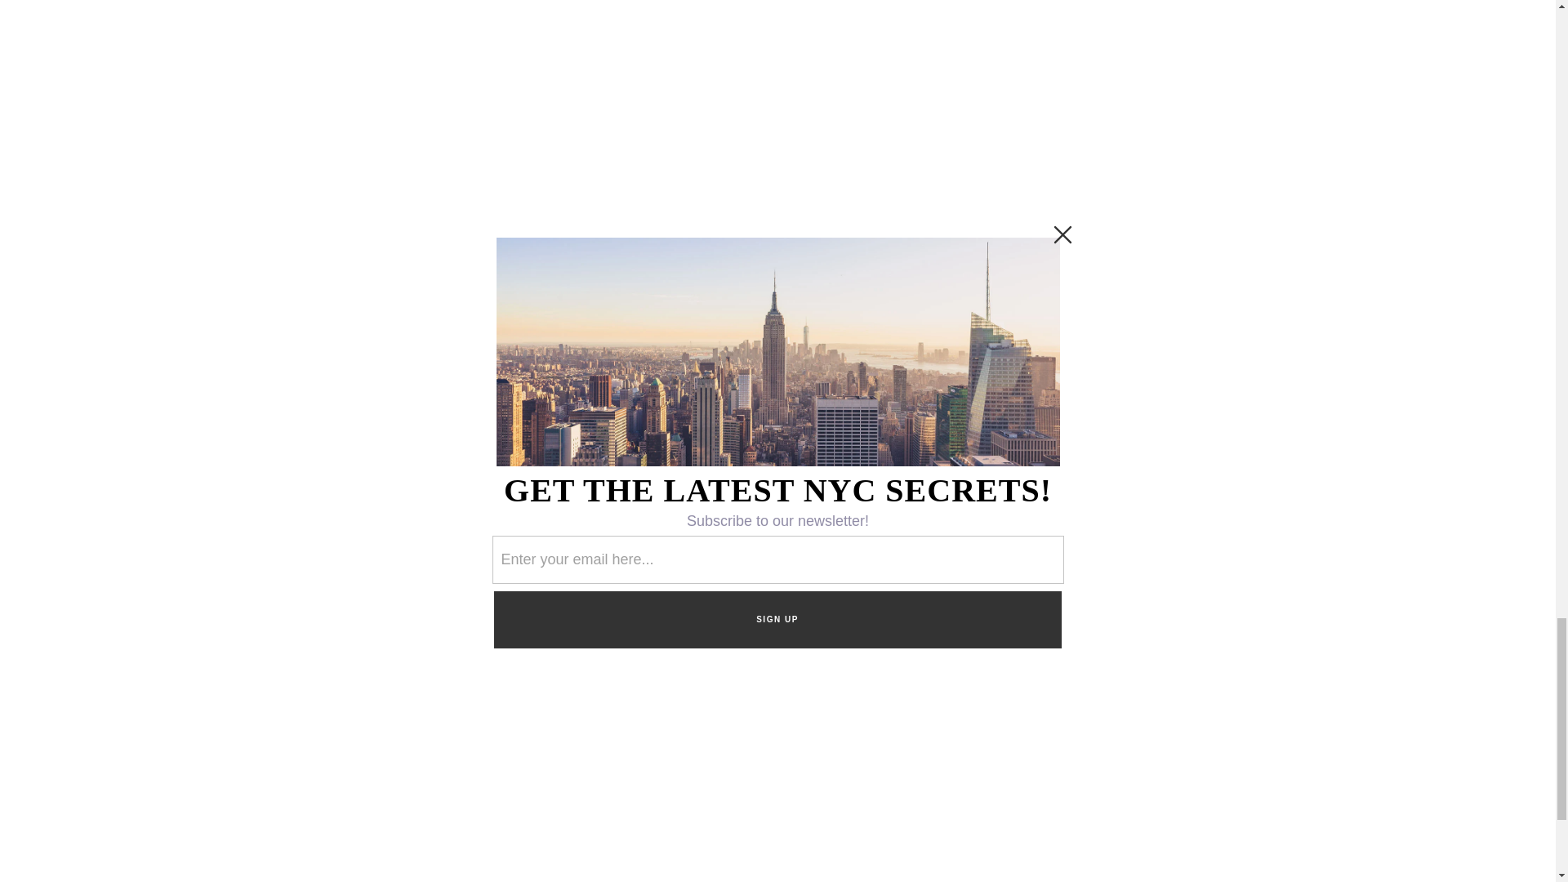 The image size is (1568, 882). I want to click on Sign up, so click(1102, 592).